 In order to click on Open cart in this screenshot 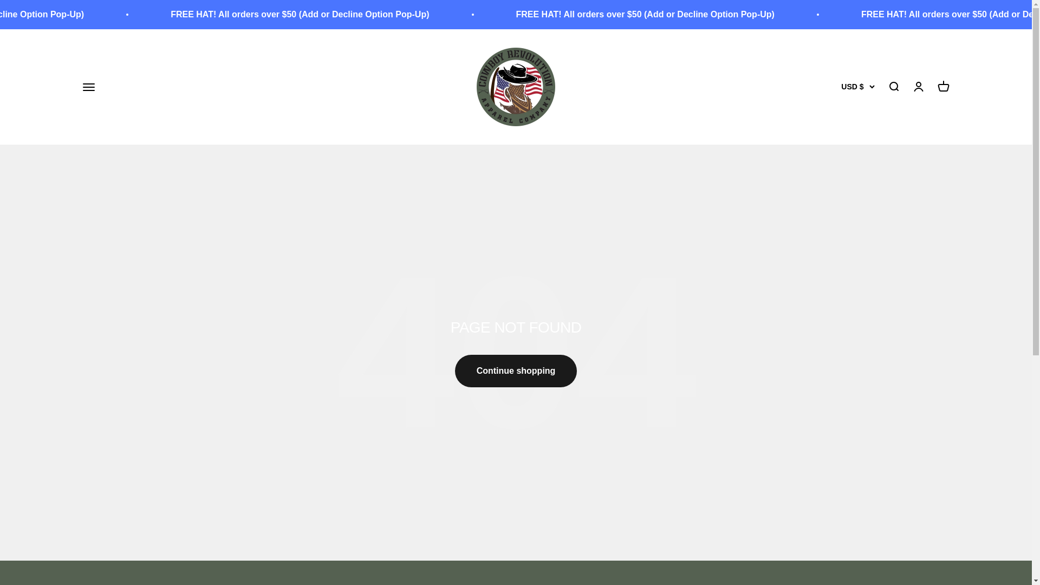, I will do `click(942, 87)`.